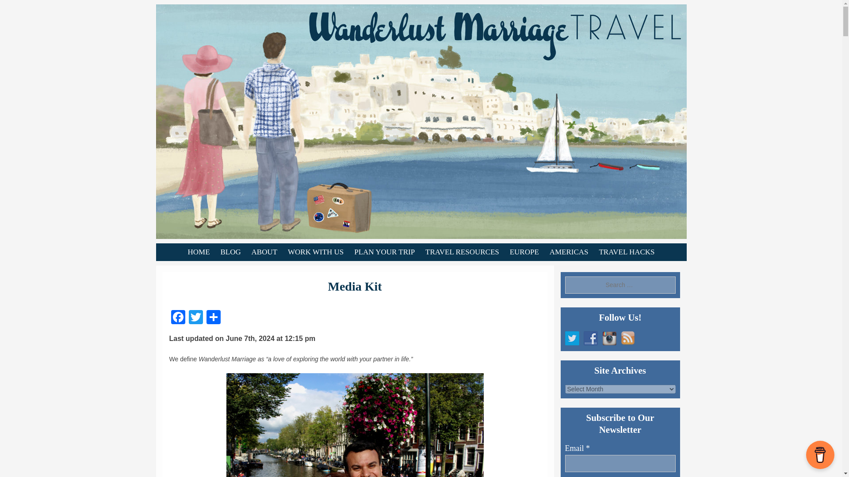 This screenshot has width=849, height=477. What do you see at coordinates (609, 338) in the screenshot?
I see `Instagram` at bounding box center [609, 338].